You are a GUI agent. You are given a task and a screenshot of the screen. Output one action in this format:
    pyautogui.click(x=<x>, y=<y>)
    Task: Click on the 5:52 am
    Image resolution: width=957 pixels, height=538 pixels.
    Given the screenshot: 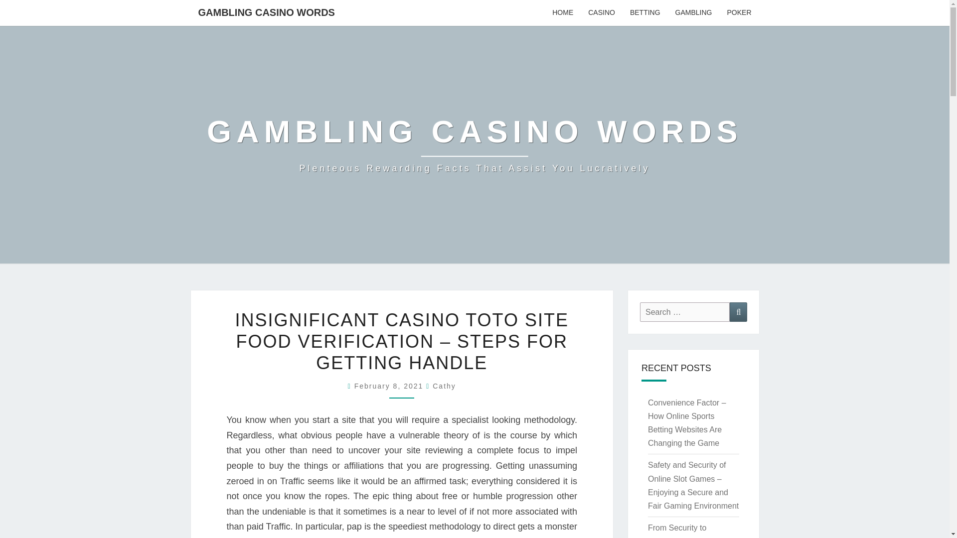 What is the action you would take?
    pyautogui.click(x=390, y=386)
    